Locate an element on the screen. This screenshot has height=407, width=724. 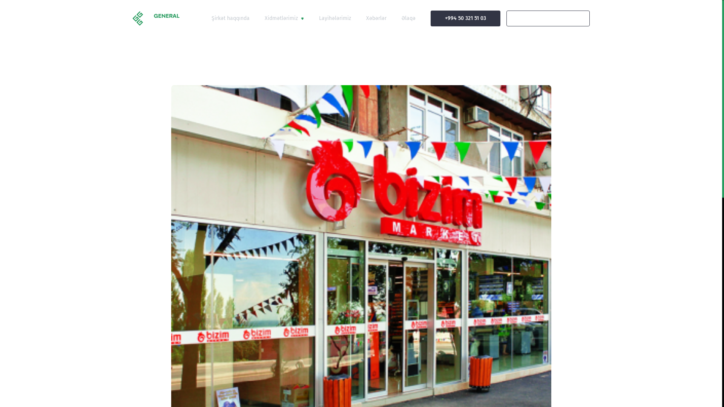
General Construction Logo is located at coordinates (171, 18).